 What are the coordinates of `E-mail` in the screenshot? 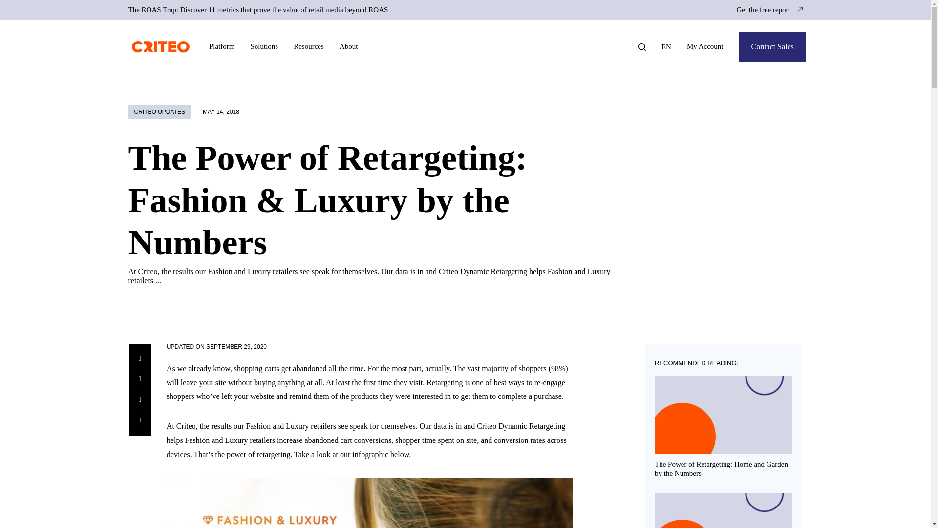 It's located at (140, 420).